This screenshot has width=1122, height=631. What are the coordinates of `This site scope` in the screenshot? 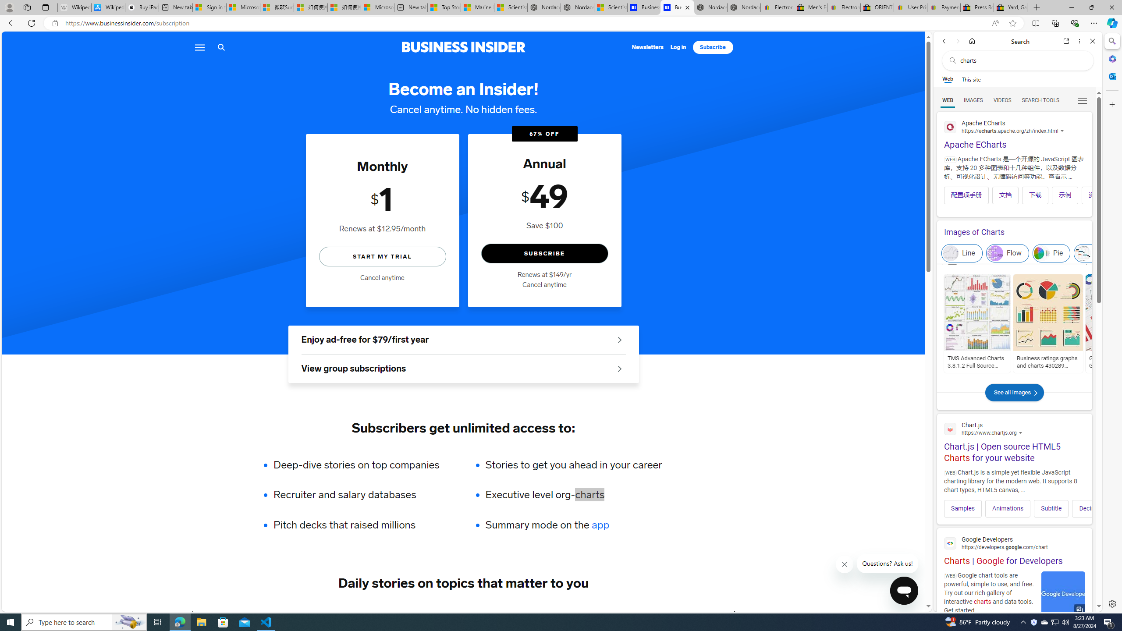 It's located at (971, 79).